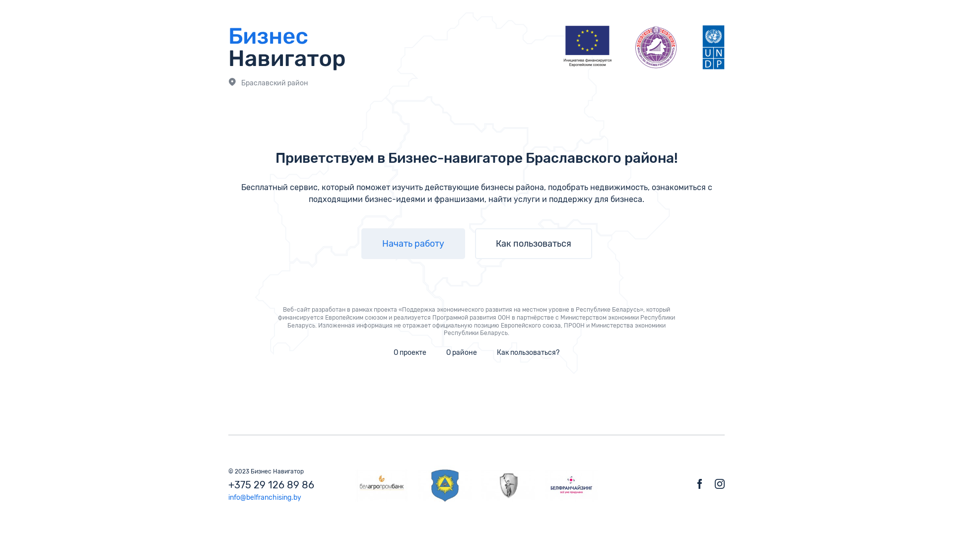  What do you see at coordinates (265, 498) in the screenshot?
I see `info@belfranchising.by` at bounding box center [265, 498].